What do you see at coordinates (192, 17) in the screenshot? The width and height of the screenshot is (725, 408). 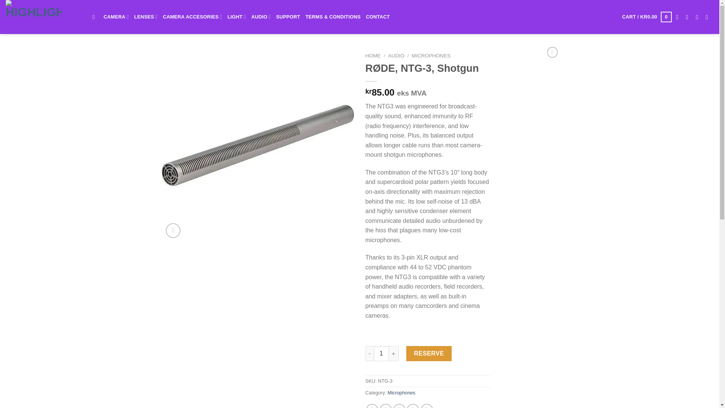 I see `CAMERA ACCESORIES` at bounding box center [192, 17].